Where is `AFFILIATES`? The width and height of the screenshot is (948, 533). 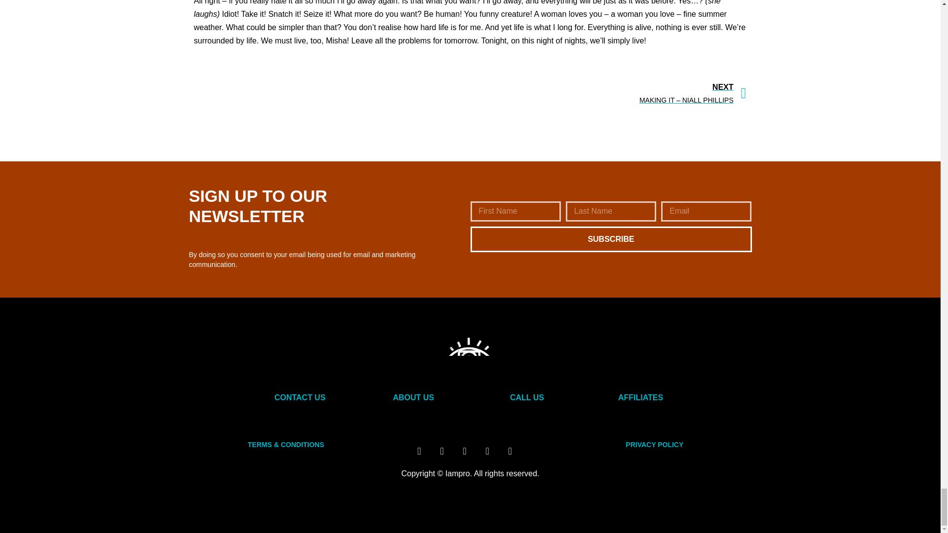
AFFILIATES is located at coordinates (640, 398).